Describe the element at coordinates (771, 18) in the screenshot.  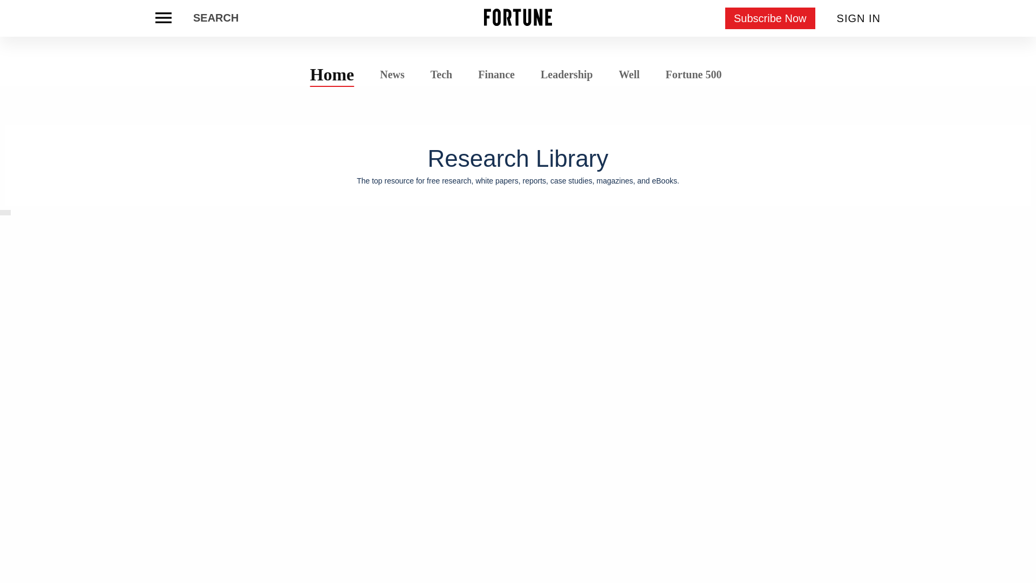
I see `Subscribe Now` at that location.